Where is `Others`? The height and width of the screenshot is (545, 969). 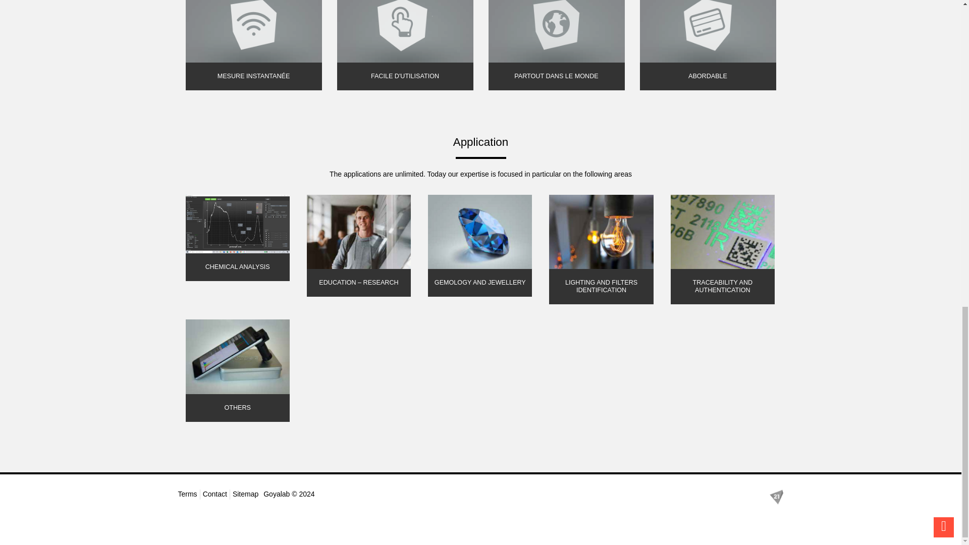 Others is located at coordinates (237, 372).